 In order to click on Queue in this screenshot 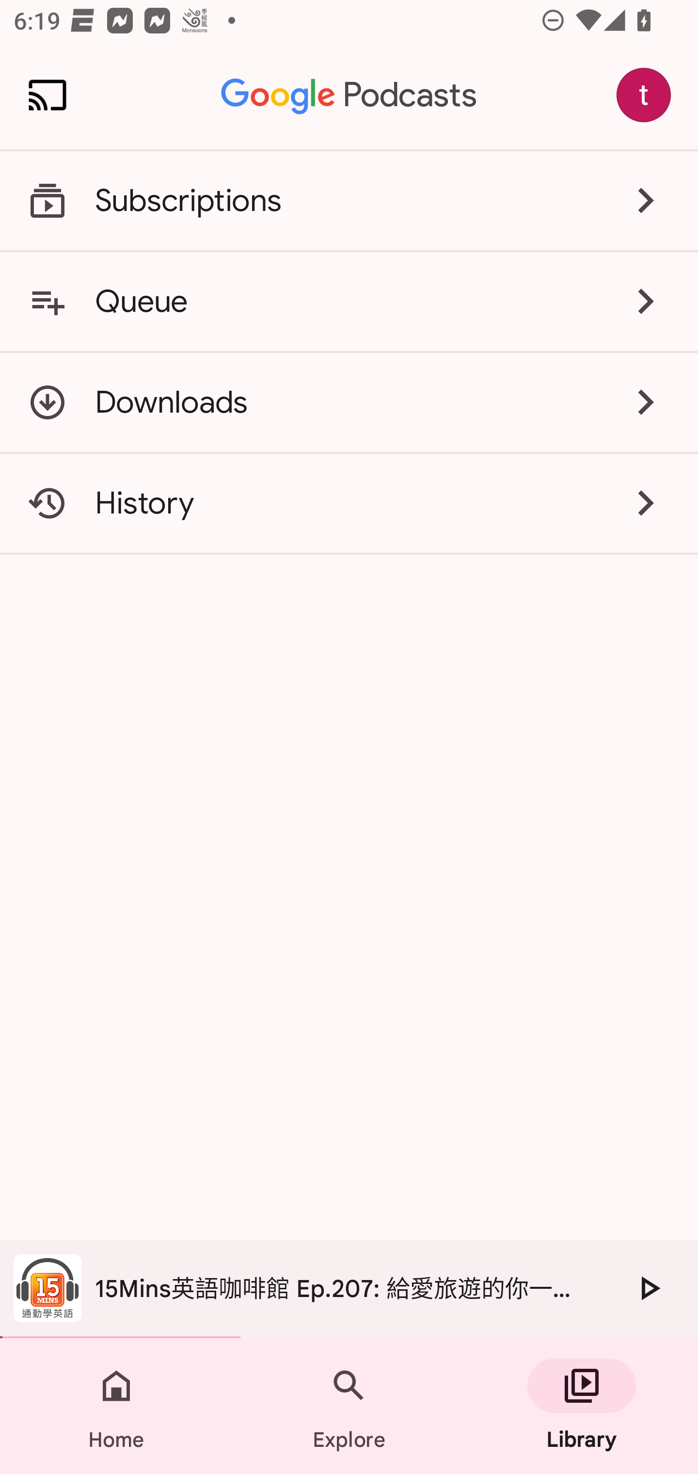, I will do `click(349, 301)`.